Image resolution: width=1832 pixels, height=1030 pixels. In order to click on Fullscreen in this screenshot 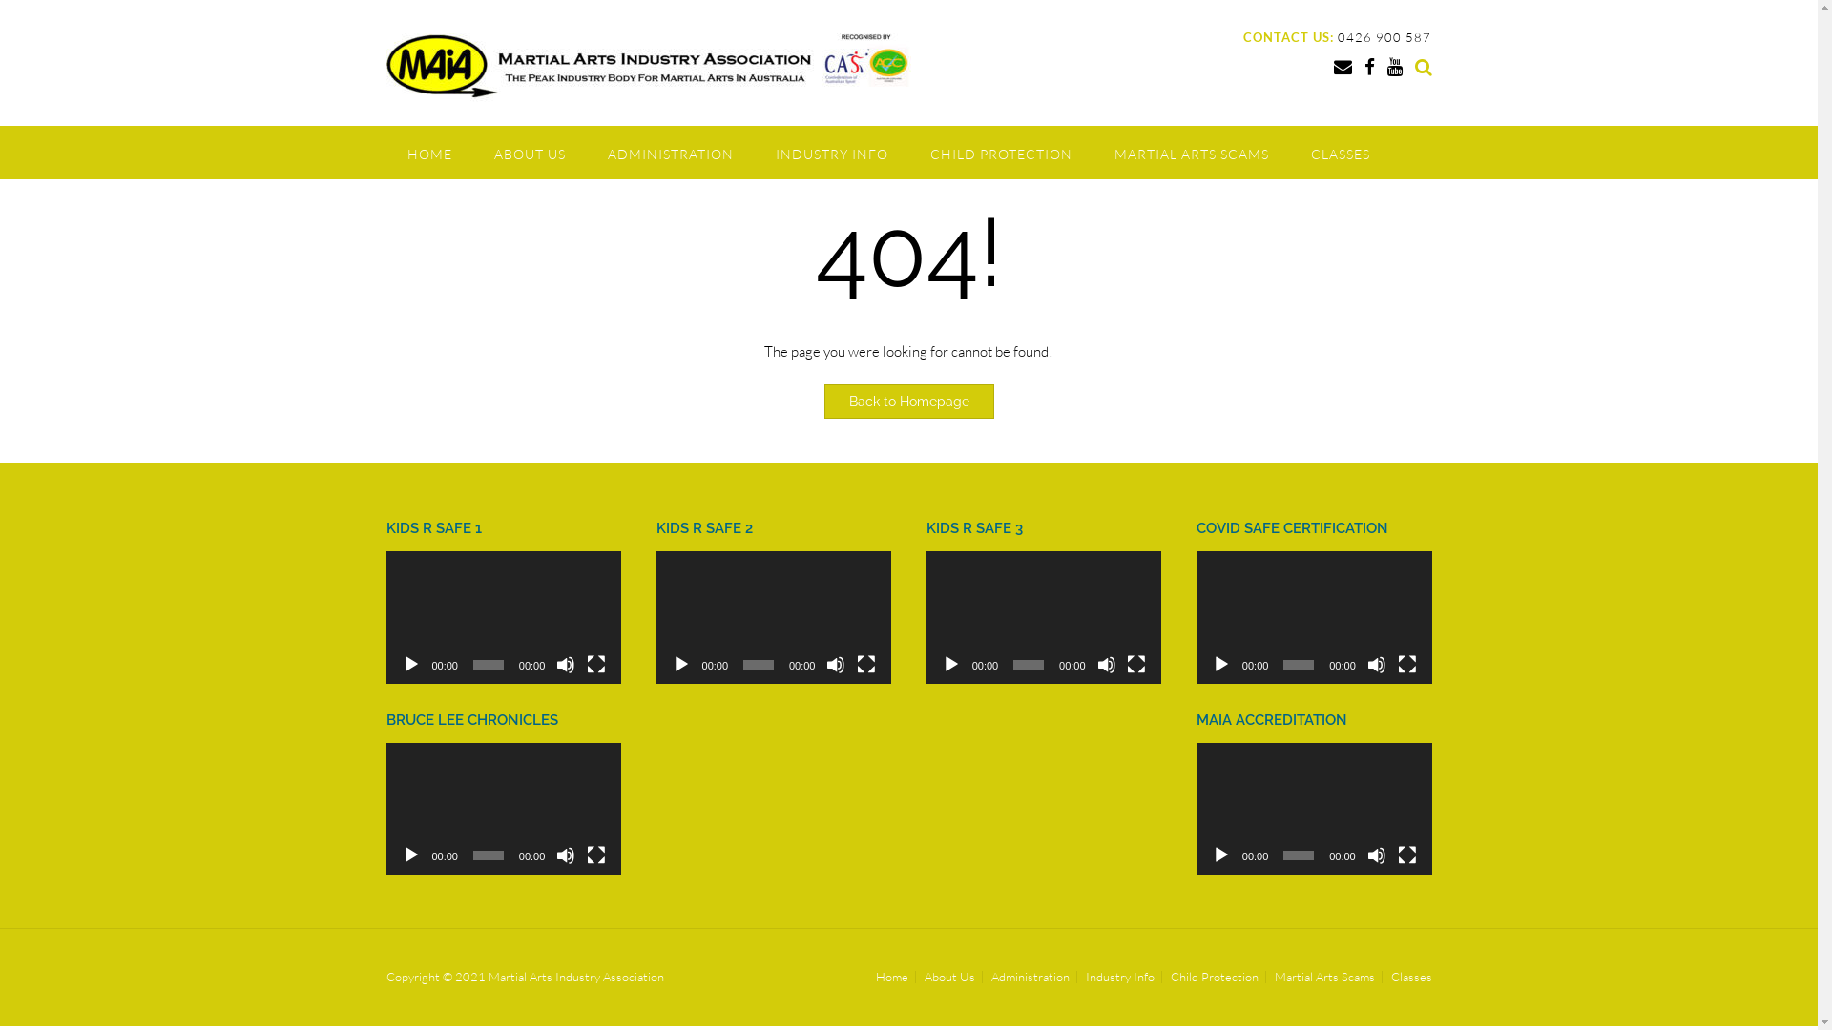, I will do `click(866, 665)`.